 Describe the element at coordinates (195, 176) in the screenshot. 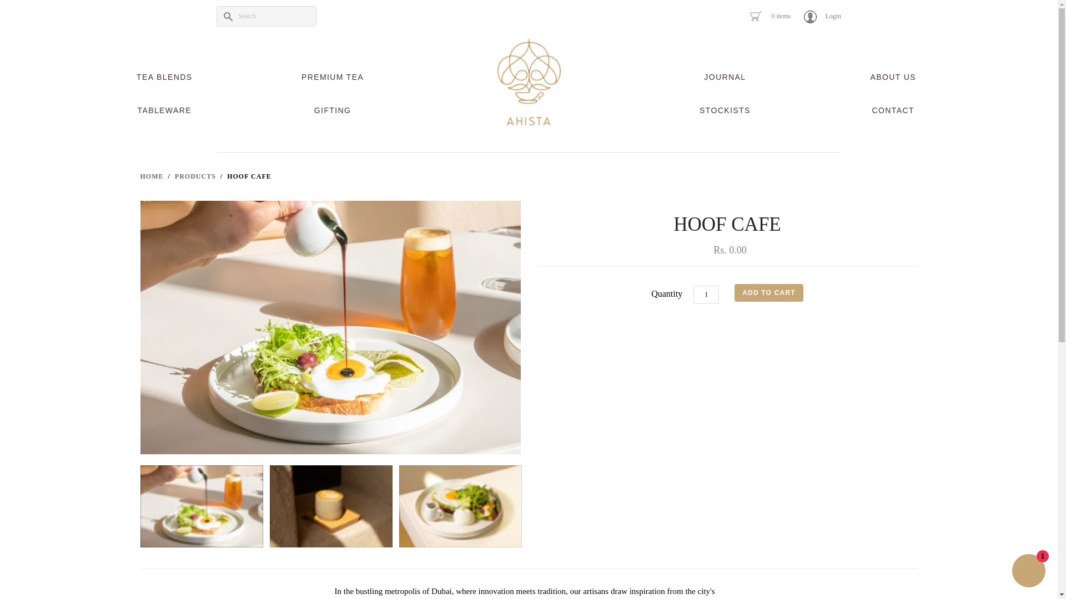

I see `PRODUCTS` at that location.